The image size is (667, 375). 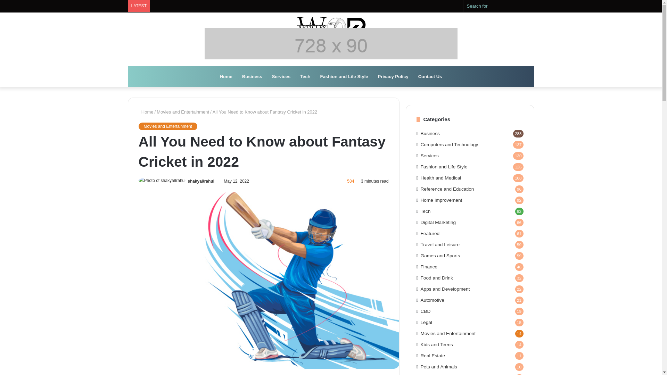 I want to click on Articles Work, so click(x=331, y=27).